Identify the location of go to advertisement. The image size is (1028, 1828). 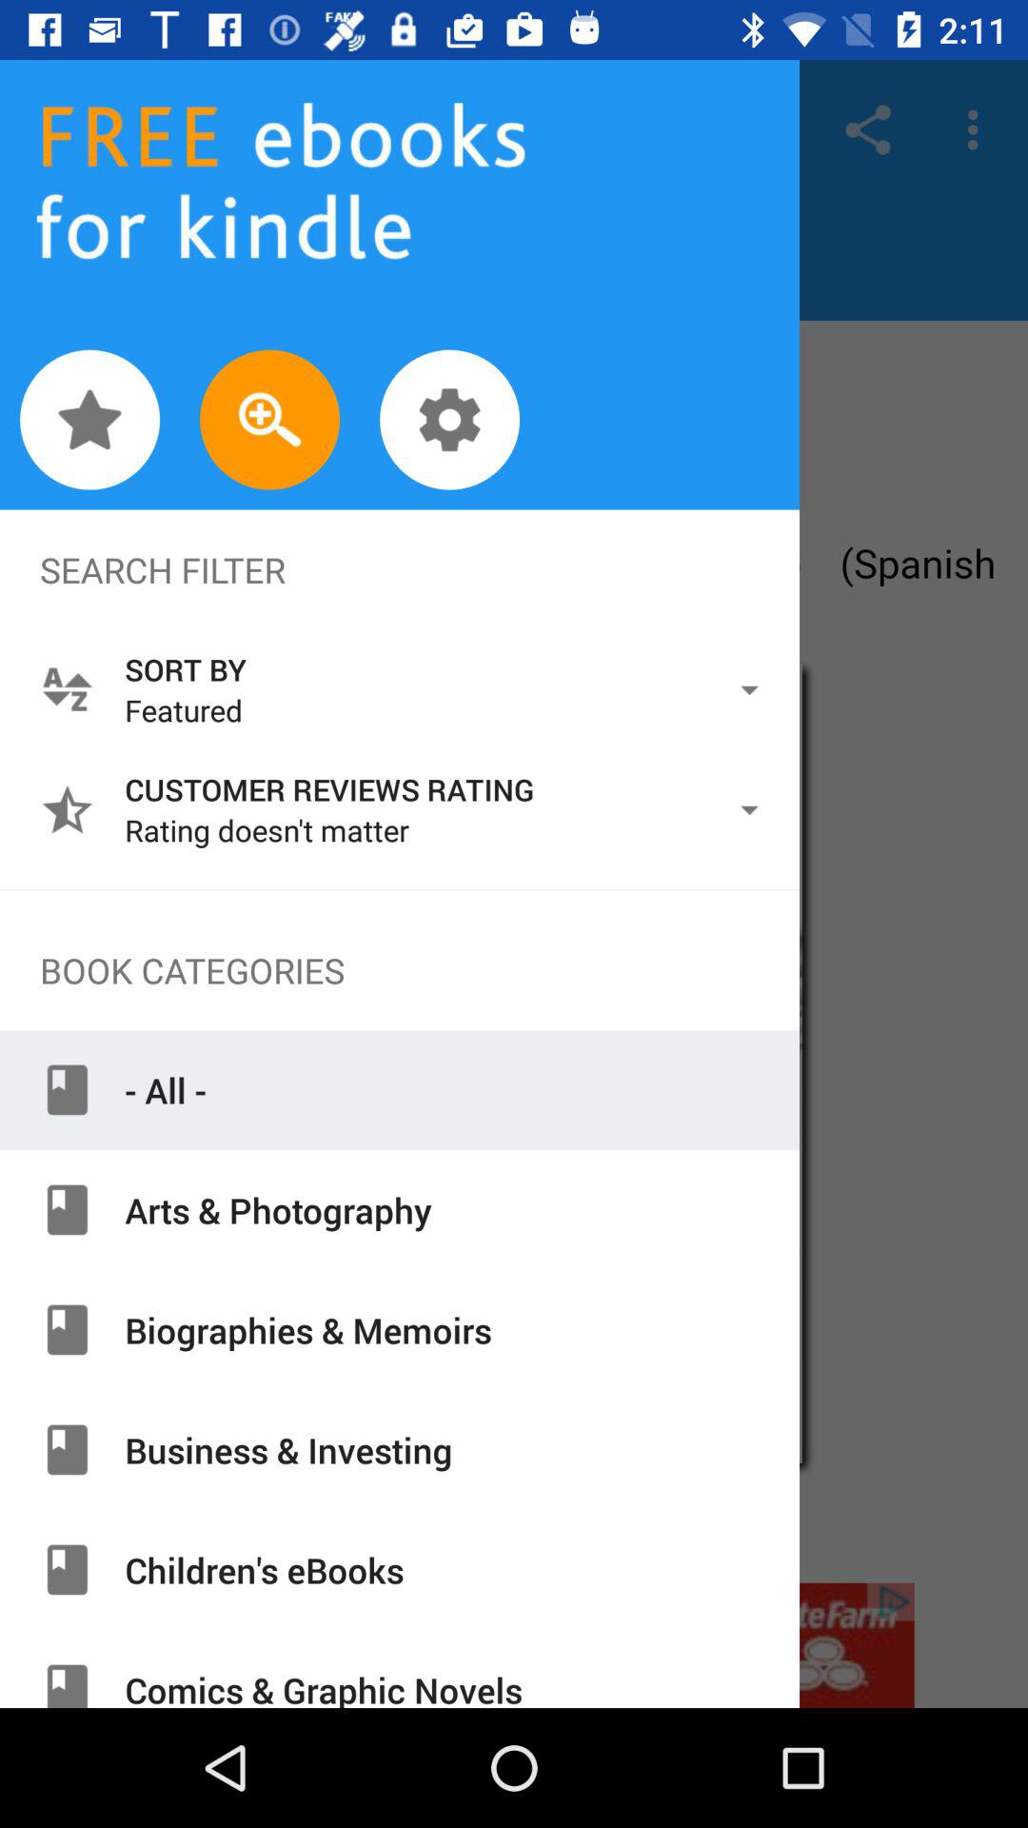
(514, 1645).